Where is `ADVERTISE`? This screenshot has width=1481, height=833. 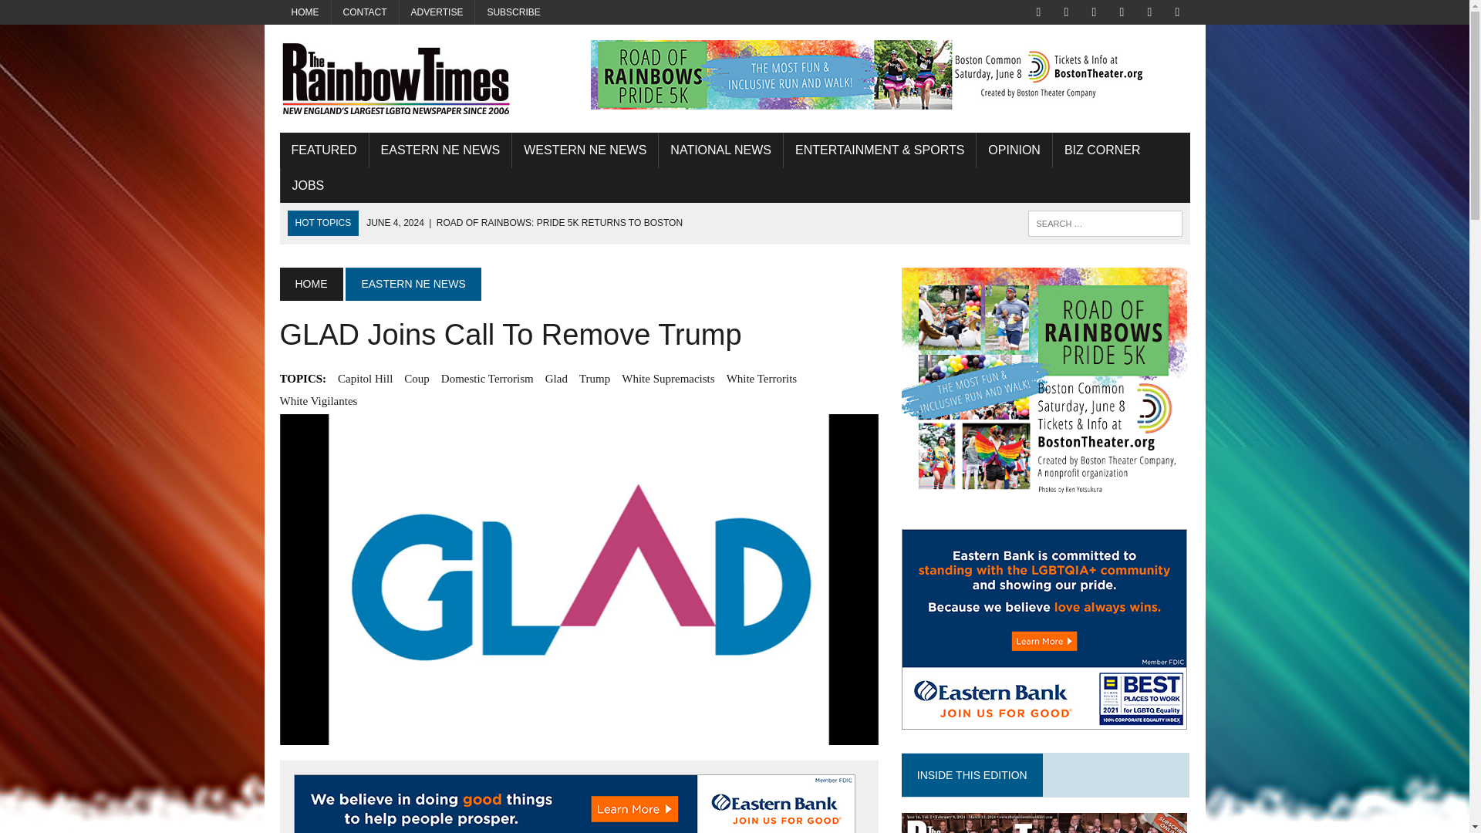
ADVERTISE is located at coordinates (437, 12).